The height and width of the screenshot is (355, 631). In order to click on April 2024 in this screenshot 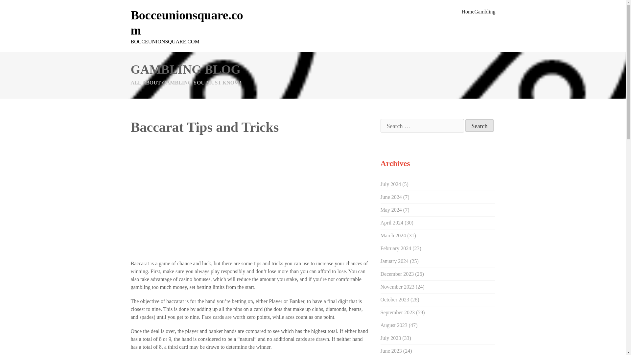, I will do `click(392, 222)`.